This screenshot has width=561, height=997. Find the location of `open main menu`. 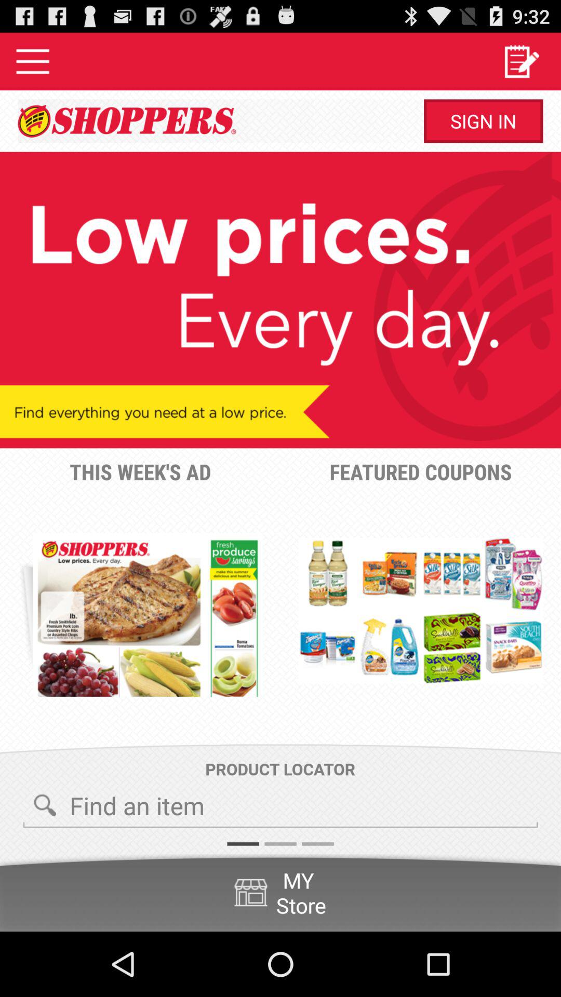

open main menu is located at coordinates (33, 61).